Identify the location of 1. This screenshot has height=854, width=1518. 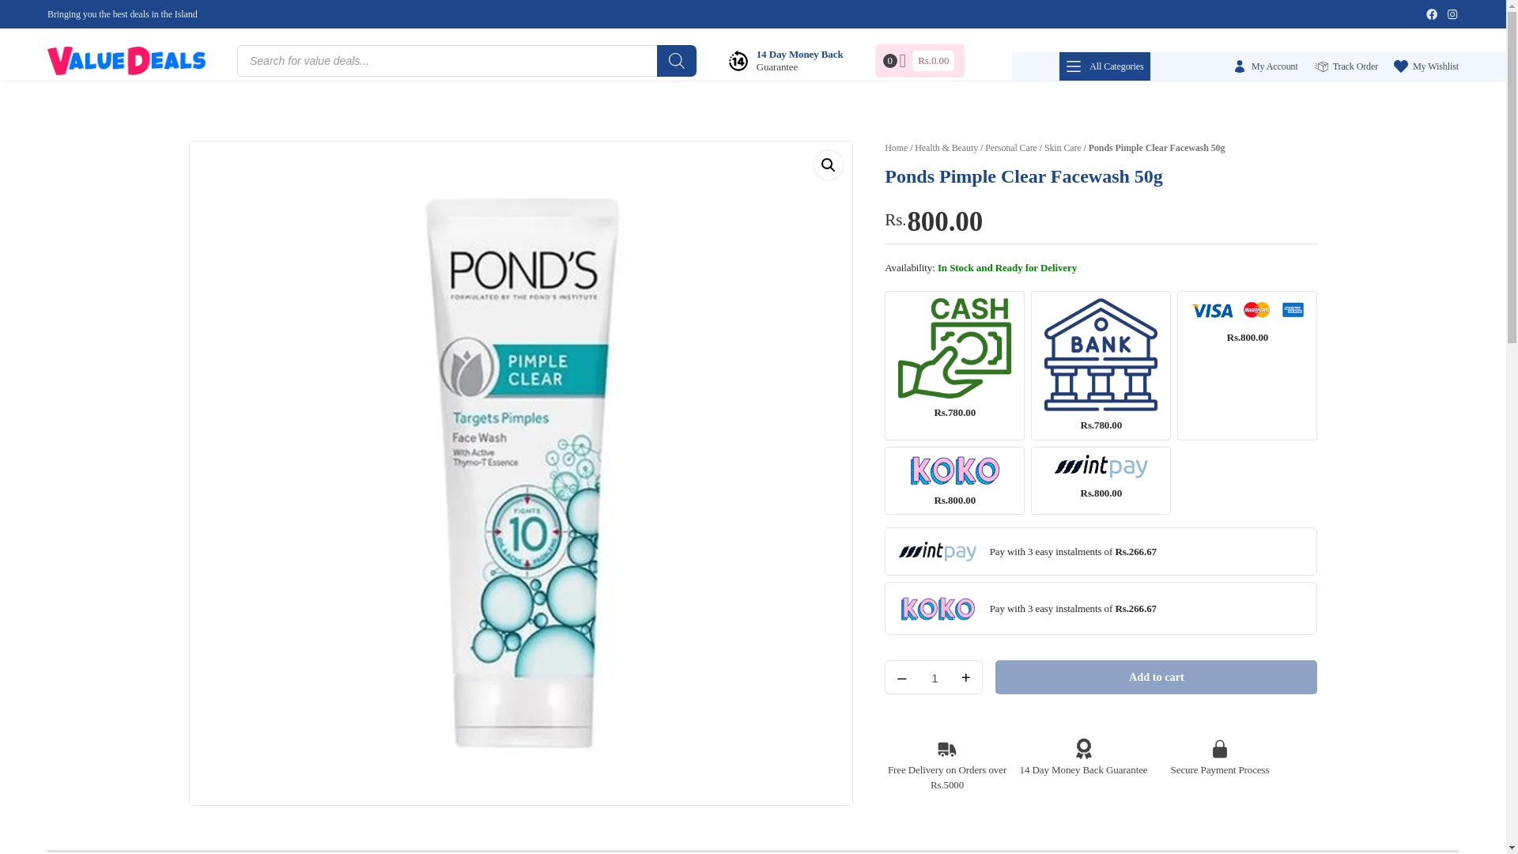
(935, 678).